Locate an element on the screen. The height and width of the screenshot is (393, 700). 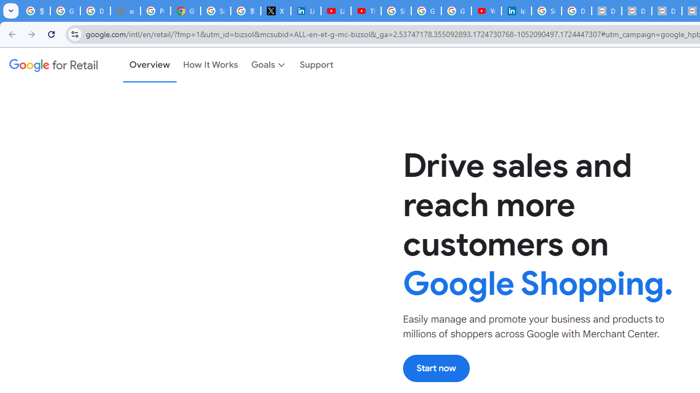
LinkedIn Privacy Policy is located at coordinates (306, 11).